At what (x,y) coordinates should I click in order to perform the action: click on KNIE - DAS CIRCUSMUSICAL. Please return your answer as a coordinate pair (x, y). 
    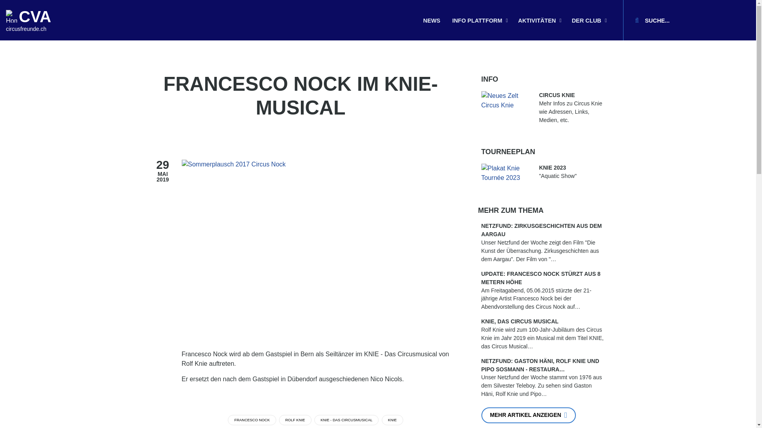
    Looking at the image, I should click on (347, 420).